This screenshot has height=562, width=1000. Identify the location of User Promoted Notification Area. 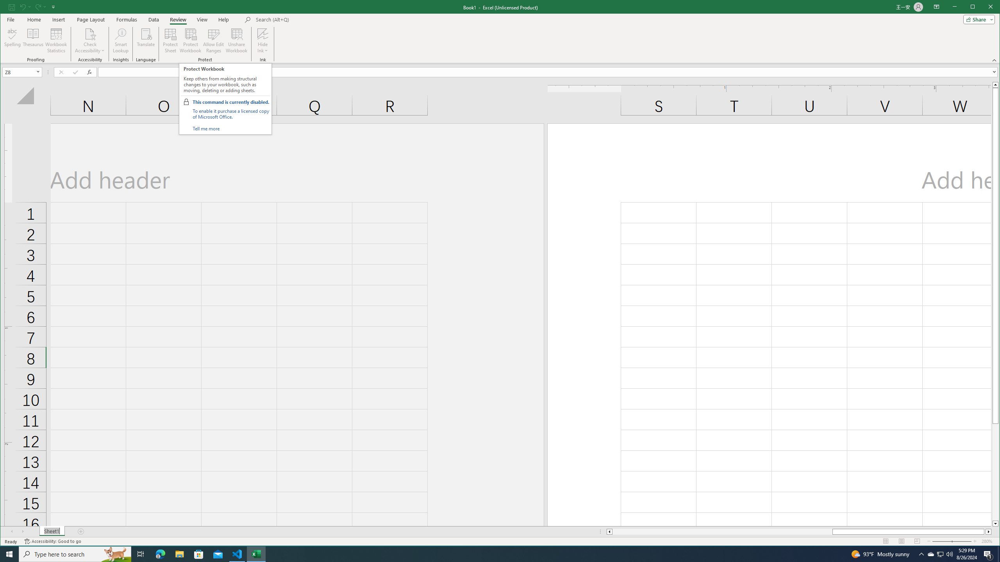
(940, 554).